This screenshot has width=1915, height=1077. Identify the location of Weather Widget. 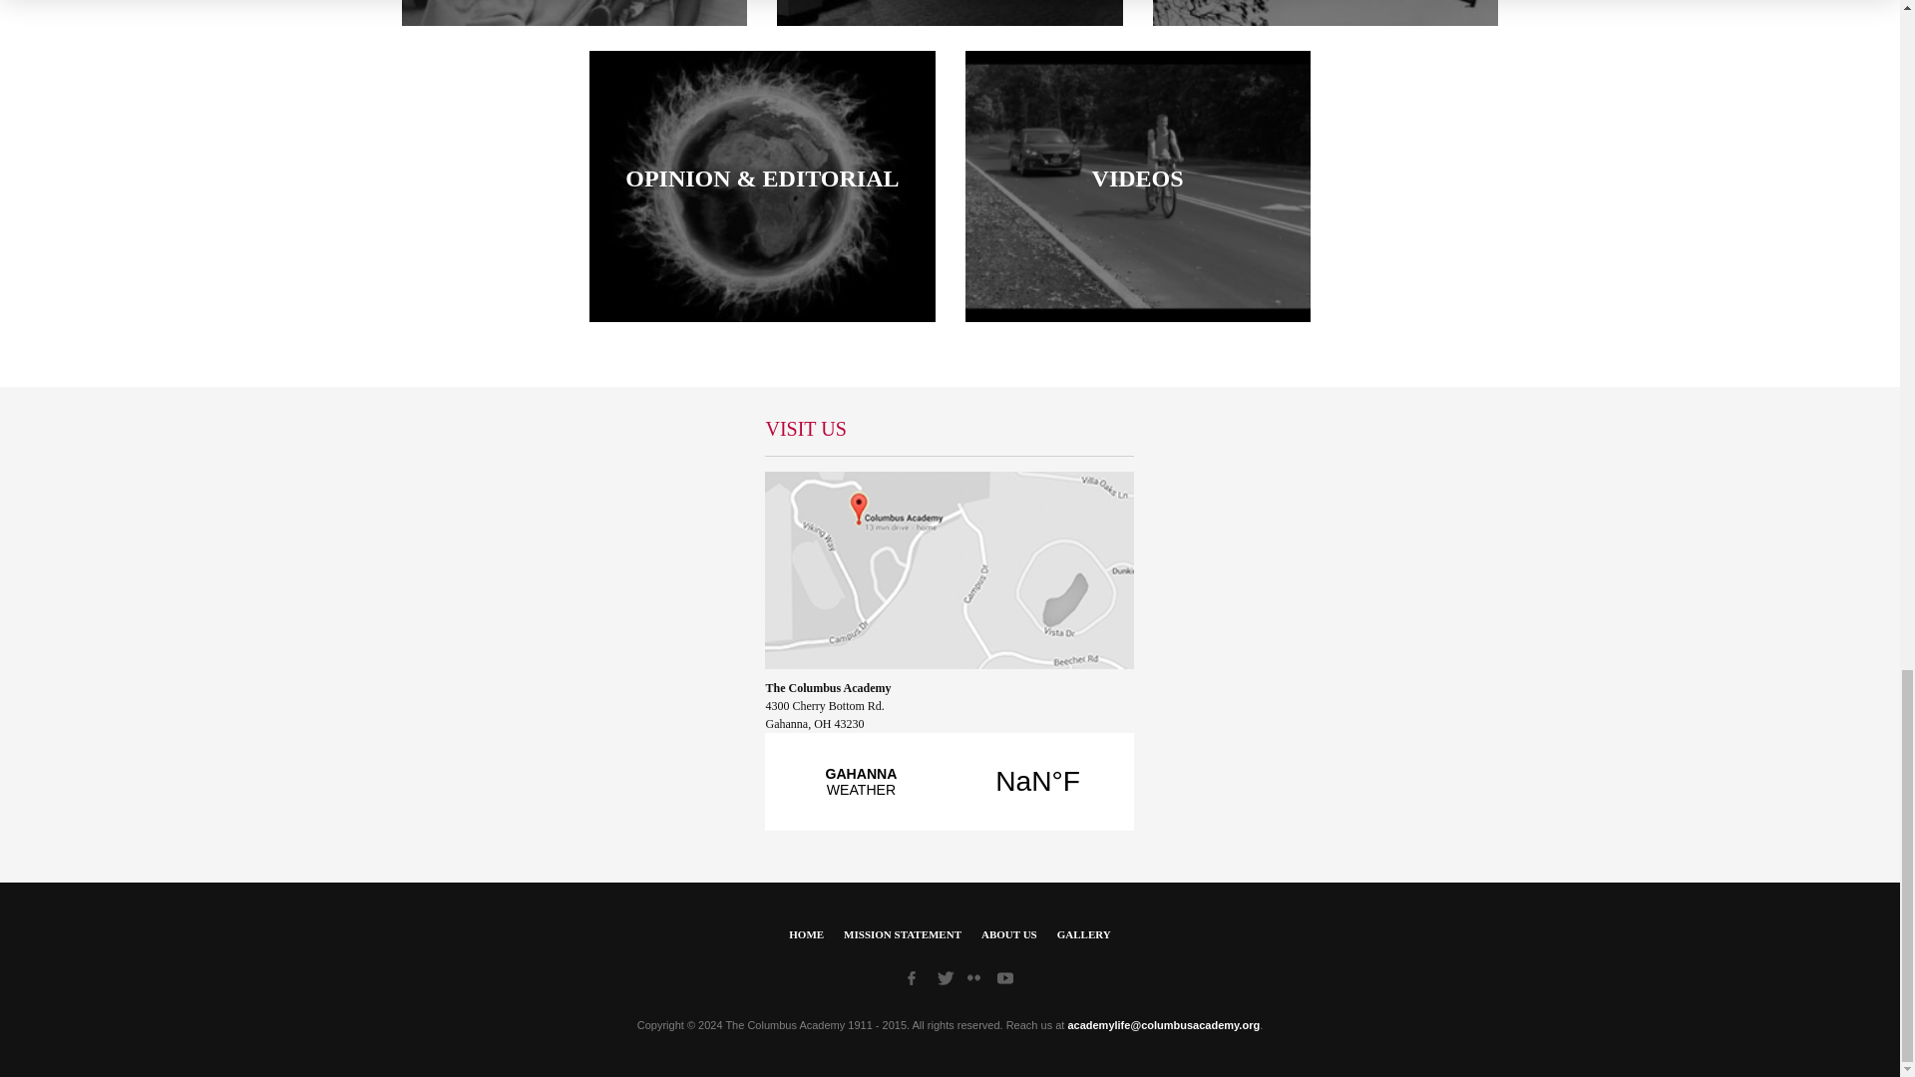
(949, 793).